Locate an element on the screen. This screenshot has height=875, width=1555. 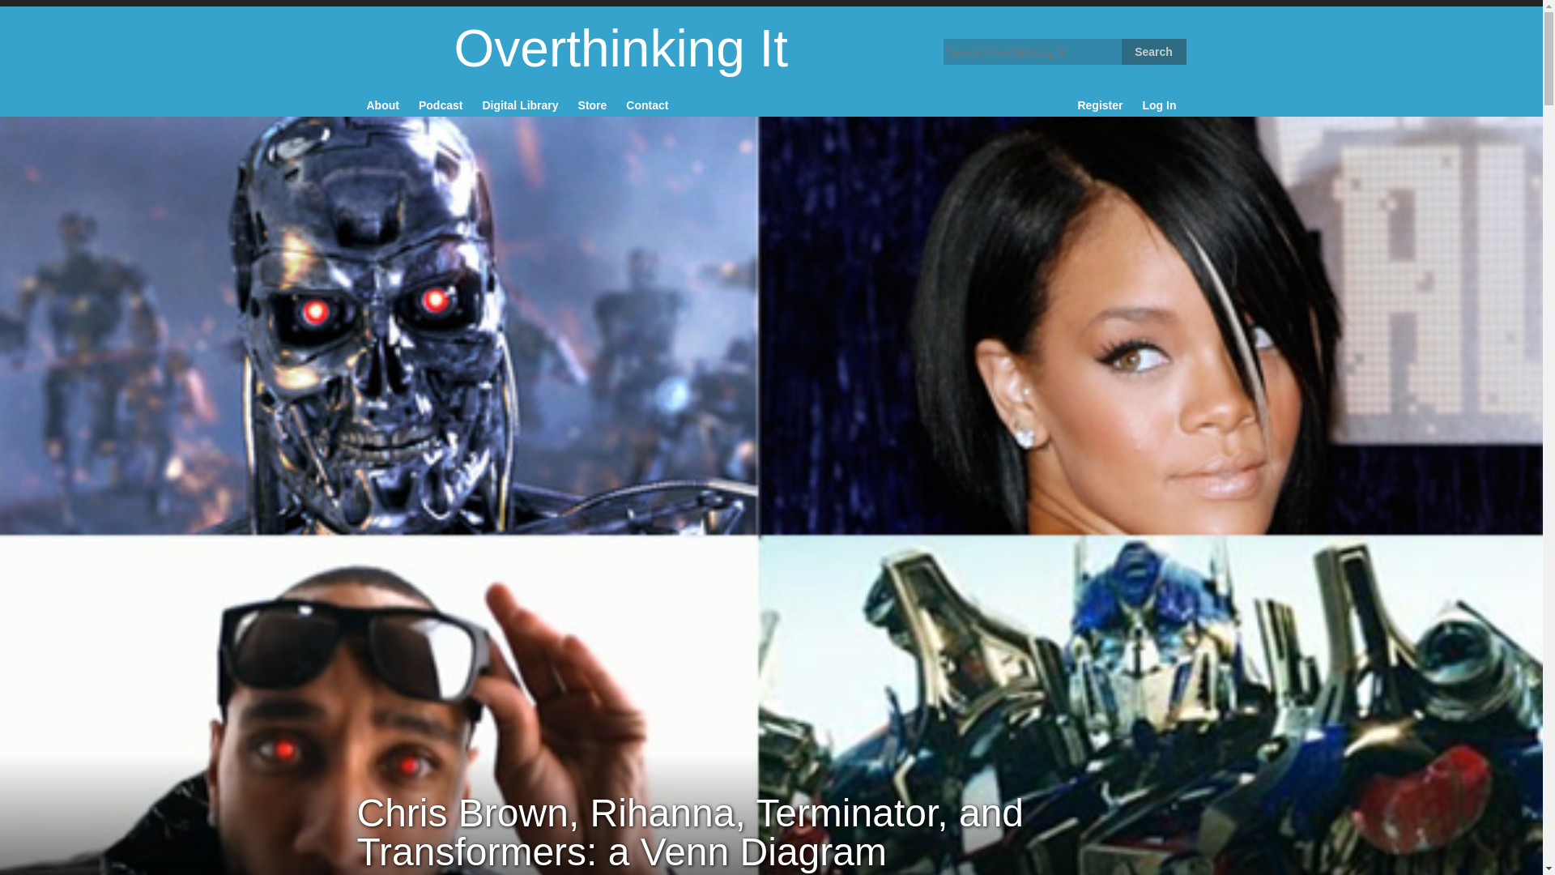
Podcast is located at coordinates (441, 104).